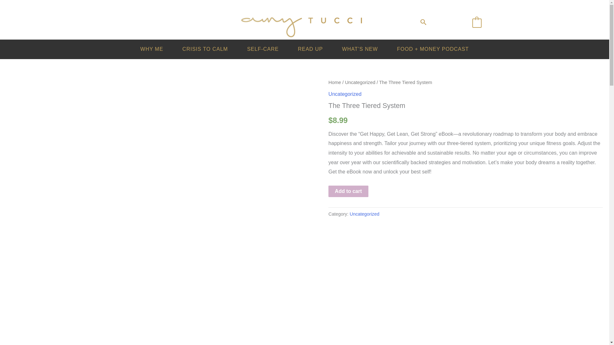 This screenshot has width=614, height=345. Describe the element at coordinates (365, 214) in the screenshot. I see `Uncategorized` at that location.